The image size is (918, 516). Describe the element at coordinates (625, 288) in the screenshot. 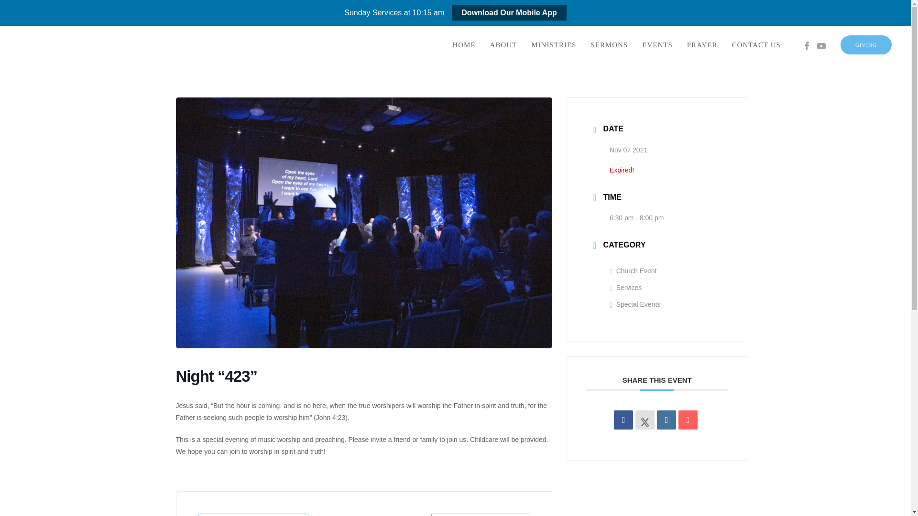

I see `Services` at that location.